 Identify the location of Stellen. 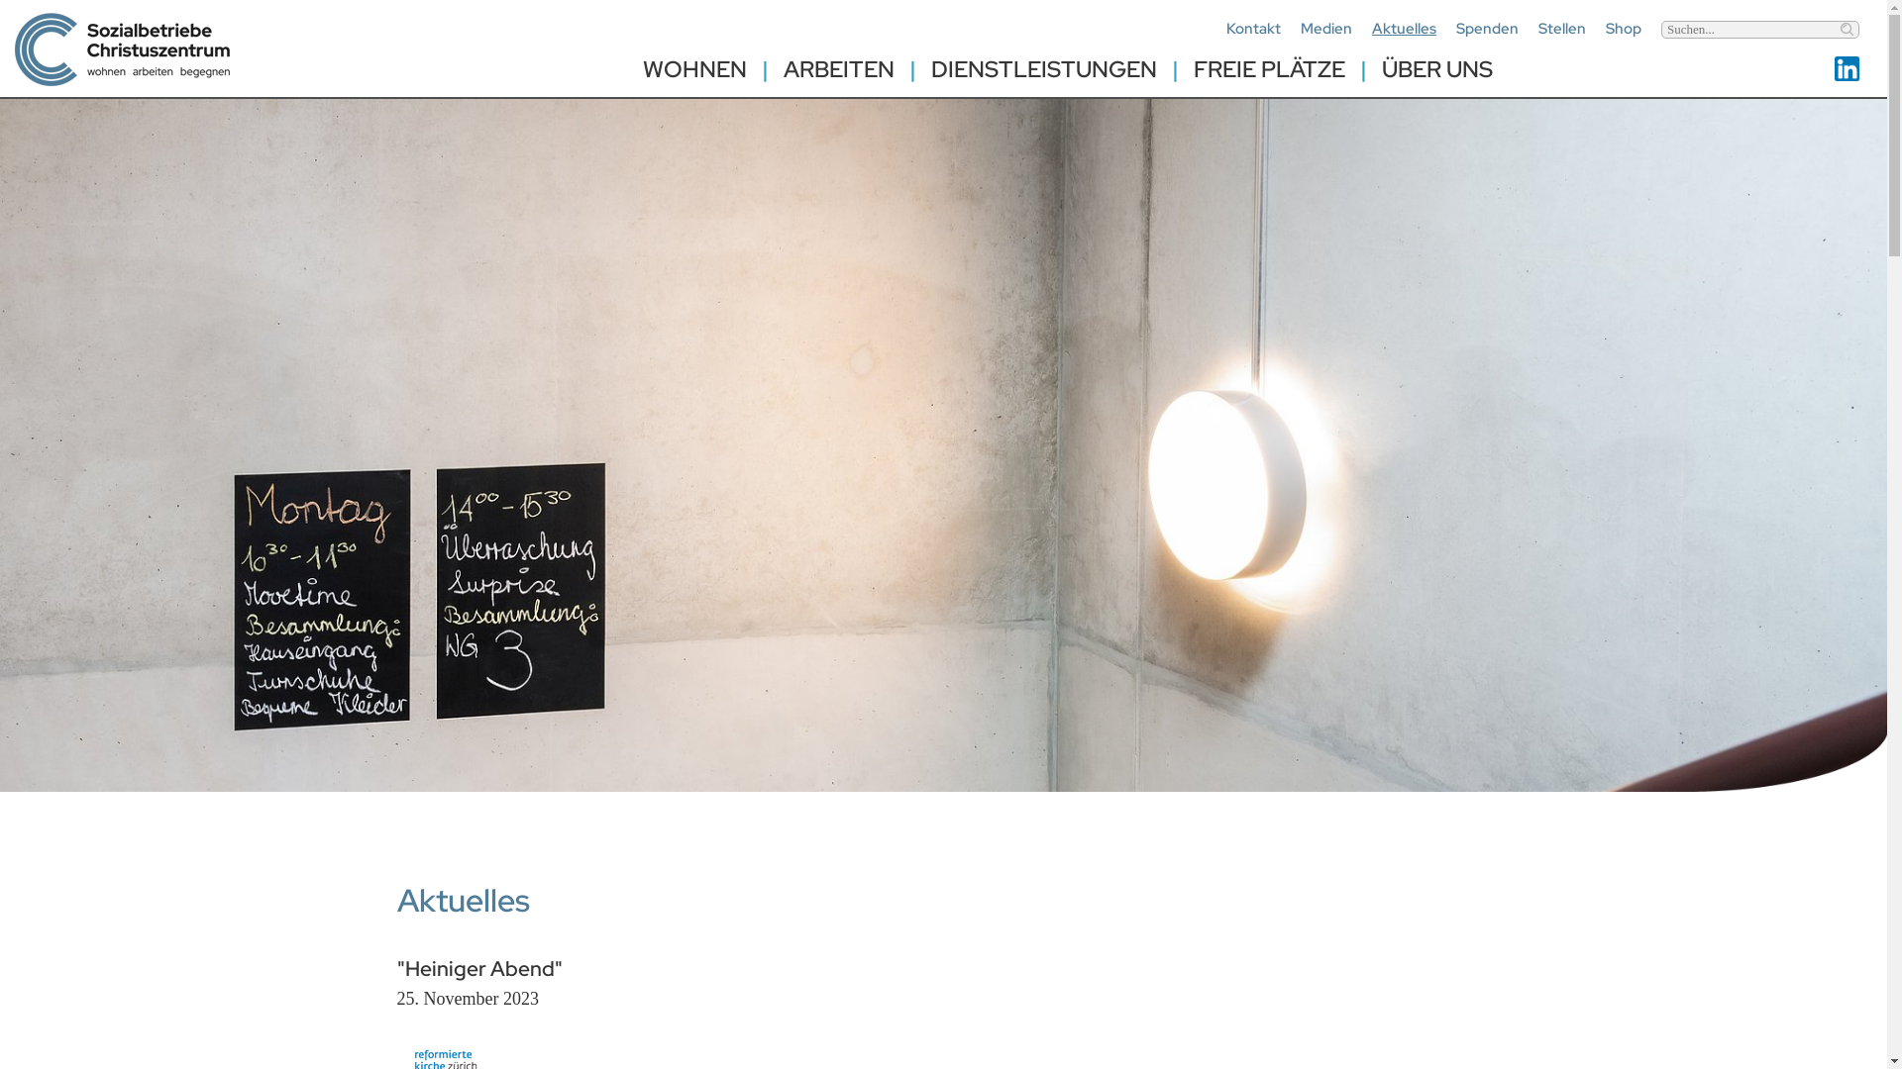
(1562, 28).